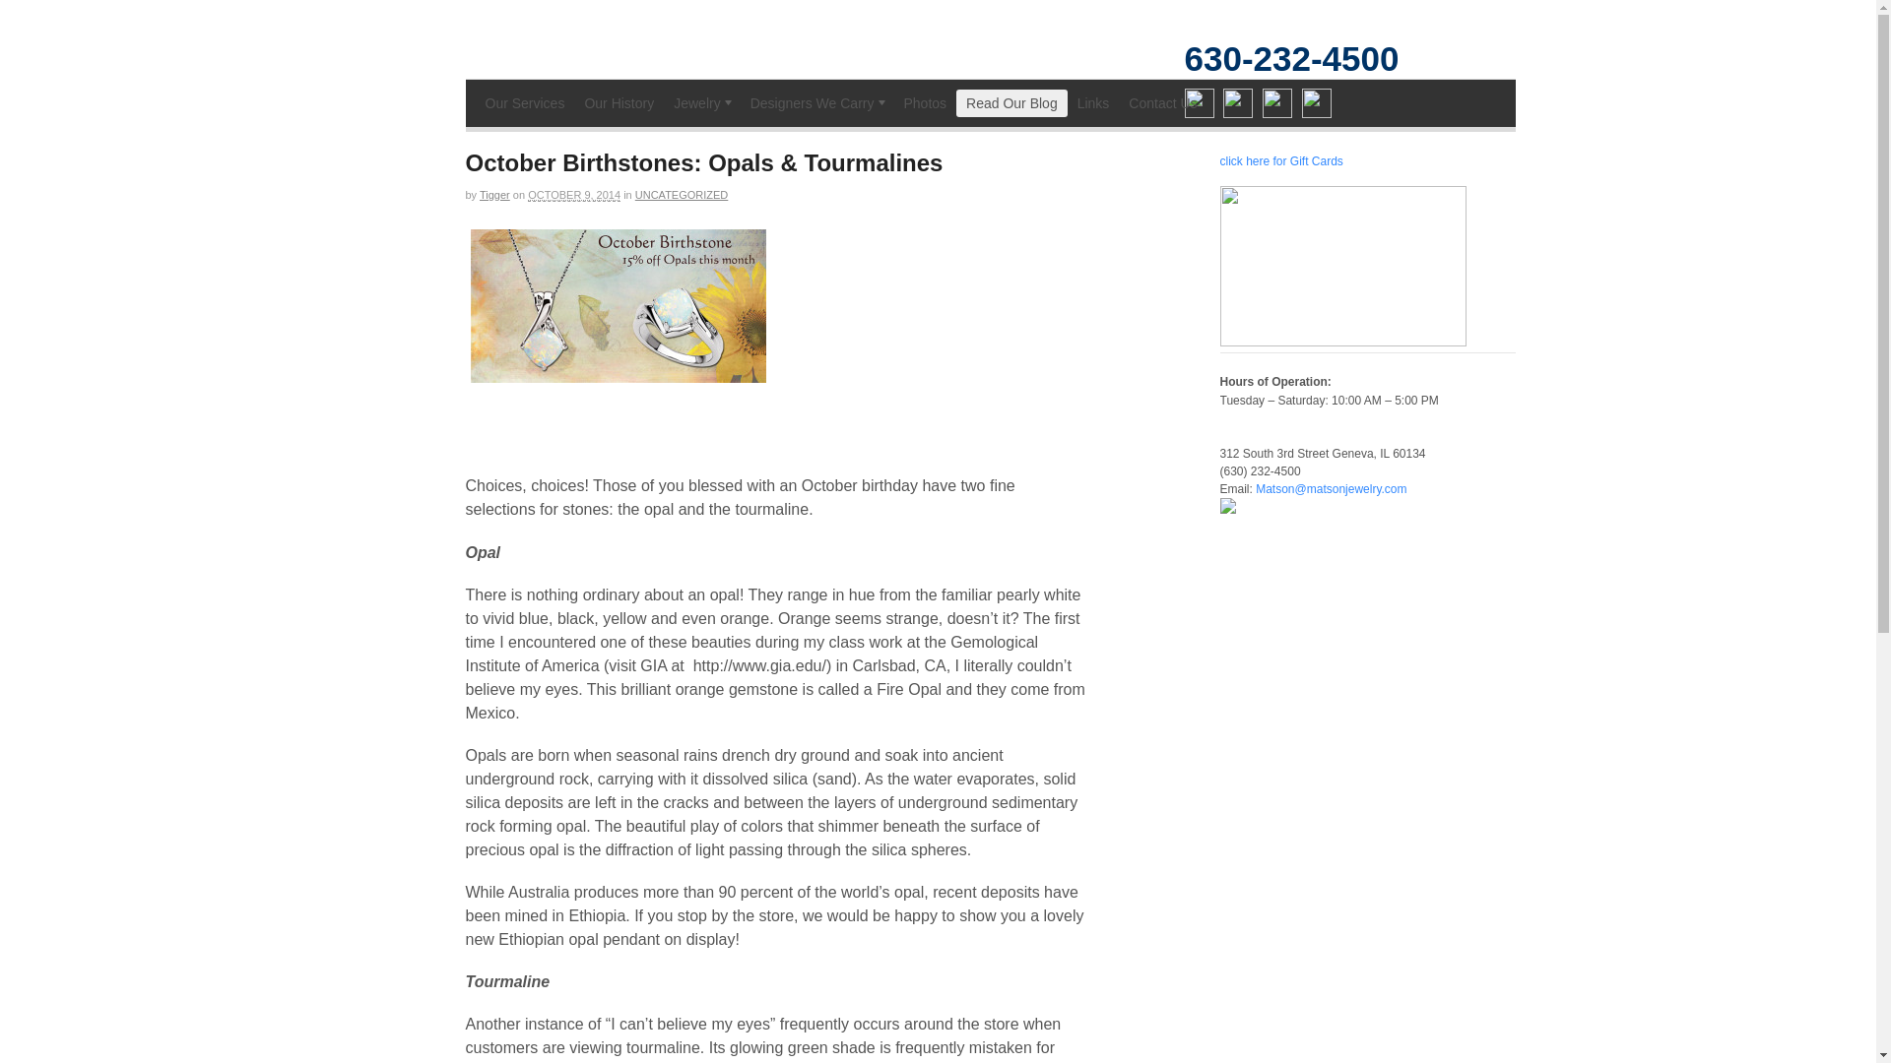 The image size is (1891, 1063). I want to click on Photos, so click(924, 102).